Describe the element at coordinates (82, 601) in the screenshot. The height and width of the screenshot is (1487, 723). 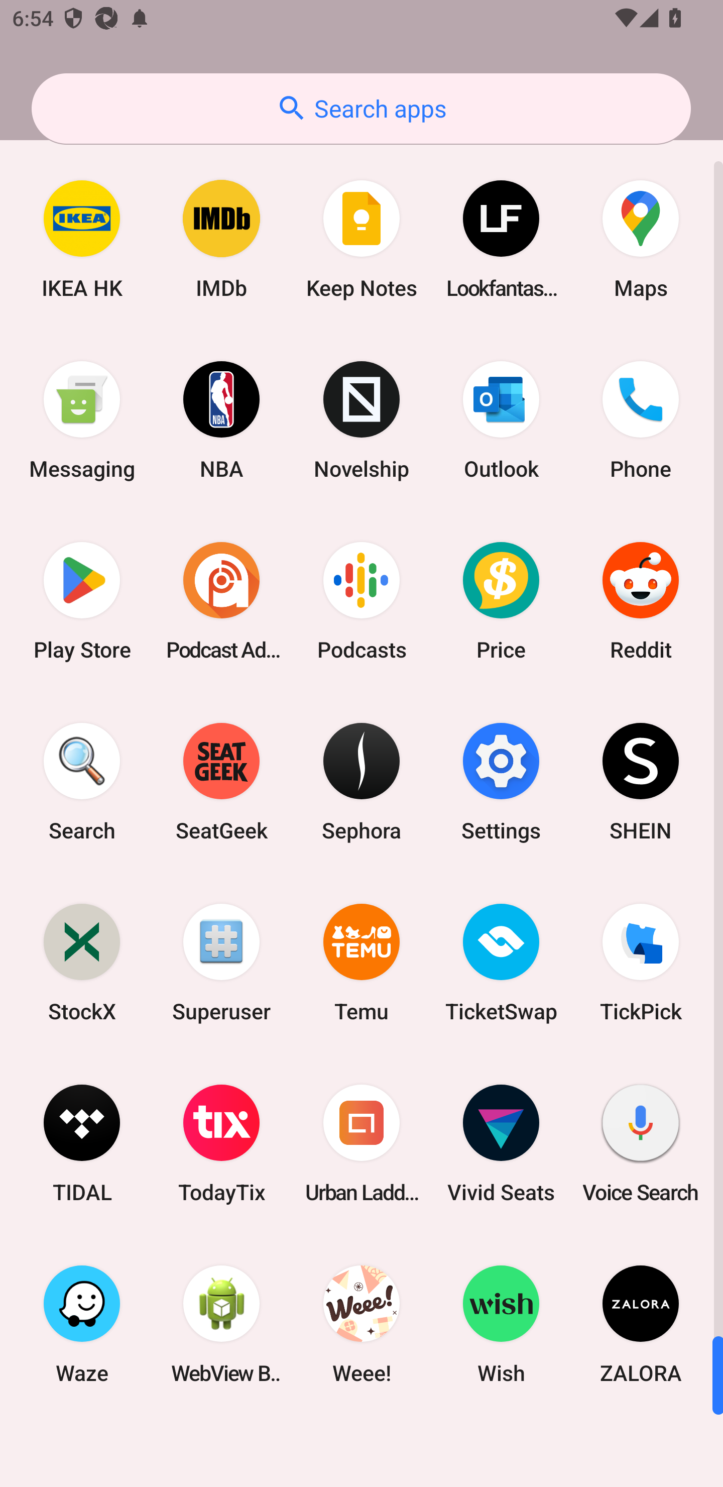
I see `Play Store` at that location.